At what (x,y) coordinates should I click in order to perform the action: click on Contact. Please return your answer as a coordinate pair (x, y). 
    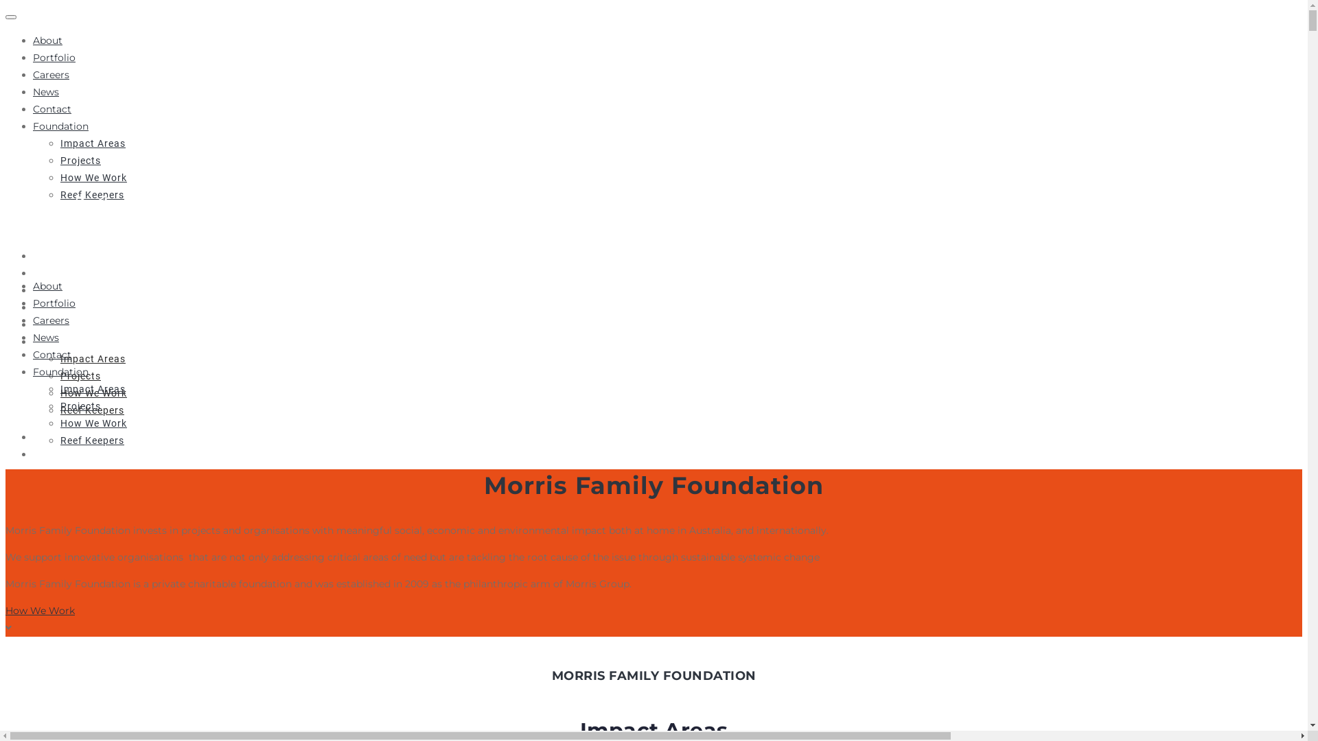
    Looking at the image, I should click on (52, 355).